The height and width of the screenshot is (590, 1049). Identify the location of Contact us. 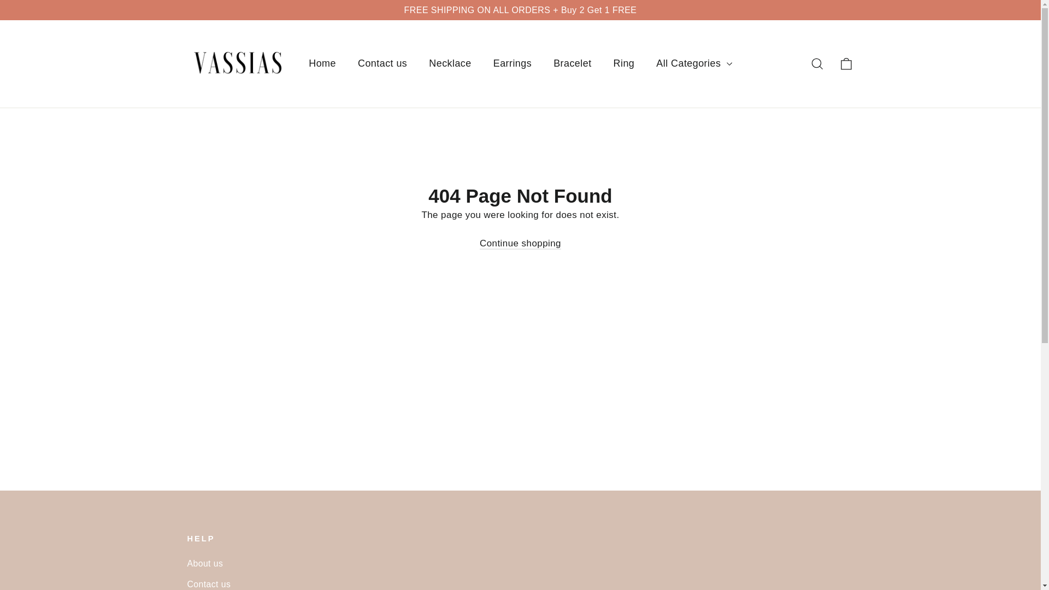
(382, 63).